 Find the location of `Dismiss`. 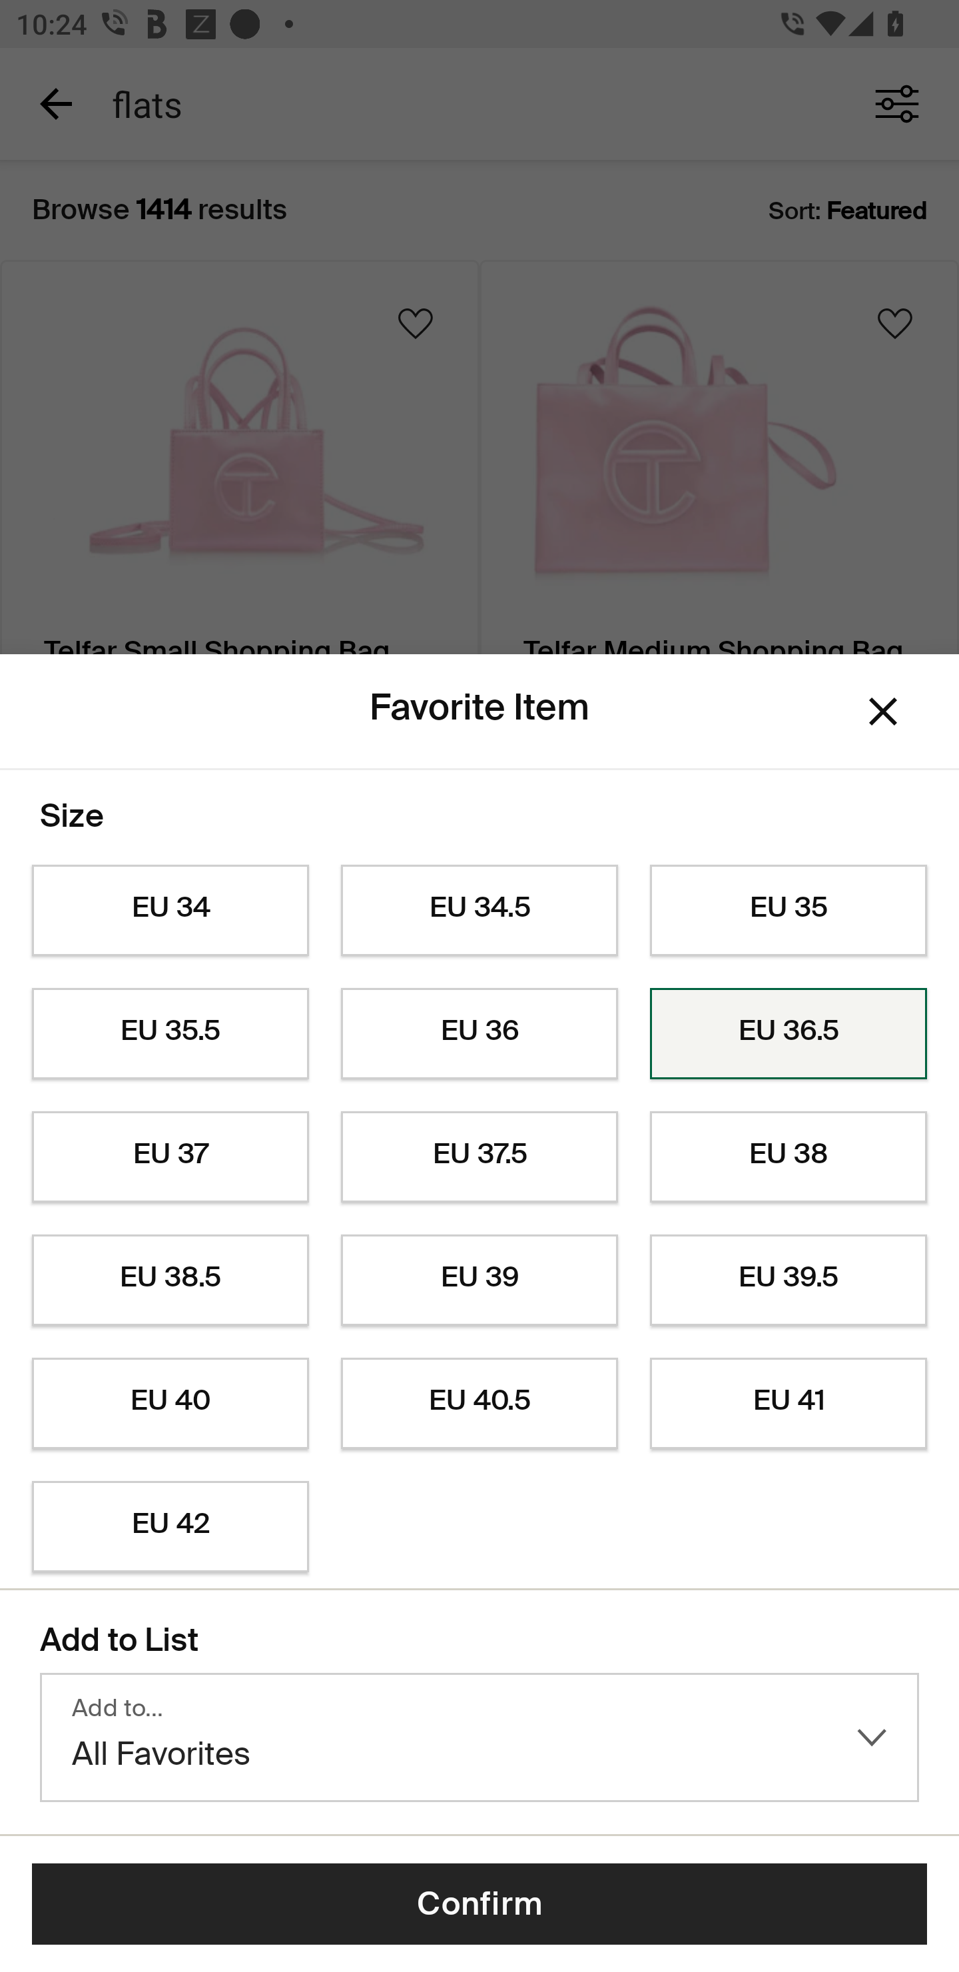

Dismiss is located at coordinates (883, 710).